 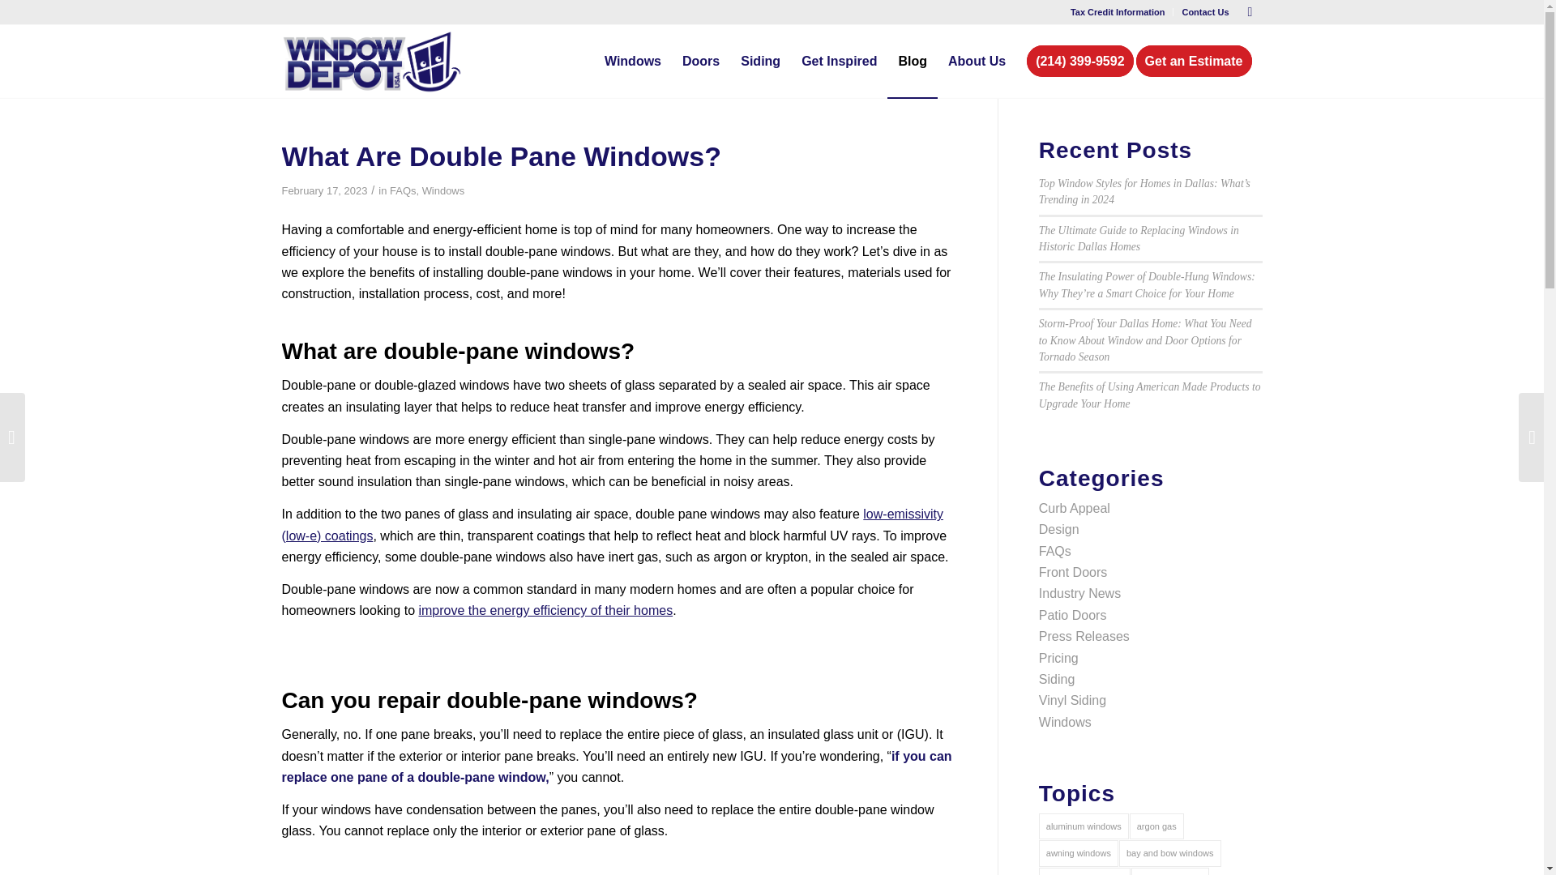 What do you see at coordinates (402, 190) in the screenshot?
I see `FAQs` at bounding box center [402, 190].